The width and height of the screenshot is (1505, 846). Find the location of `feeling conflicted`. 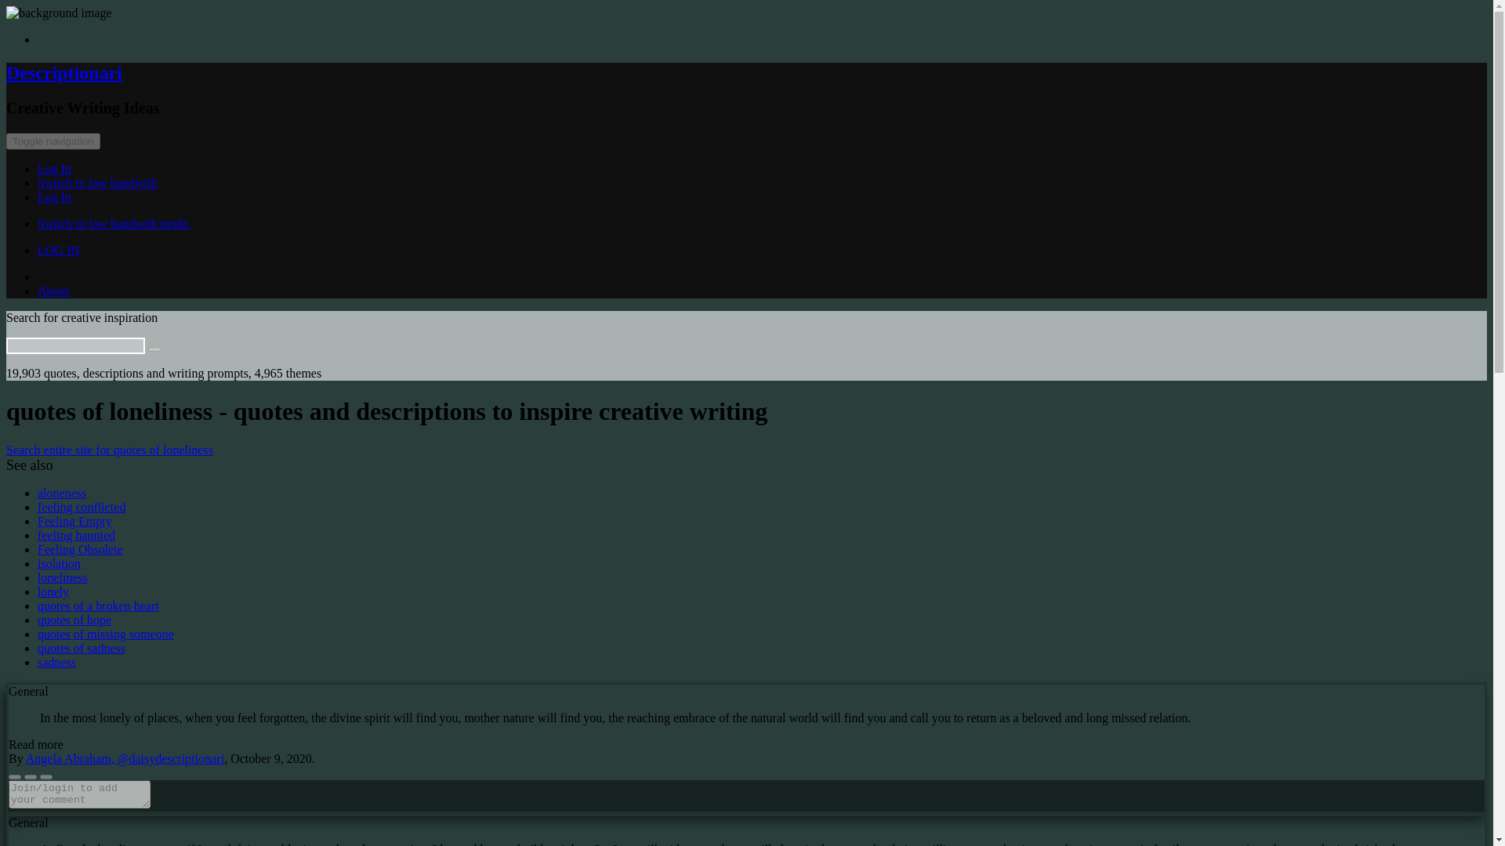

feeling conflicted is located at coordinates (82, 507).